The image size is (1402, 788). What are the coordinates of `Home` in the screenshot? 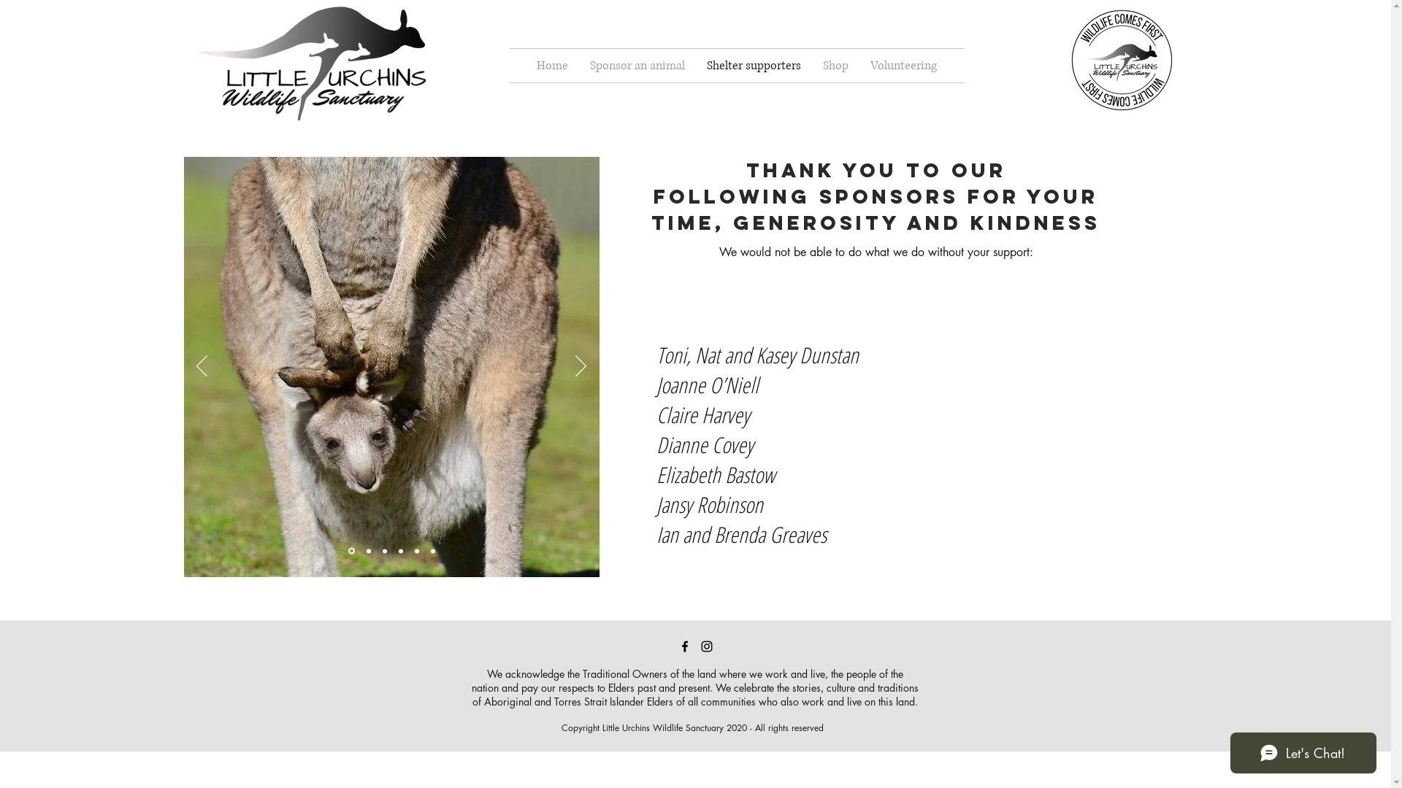 It's located at (552, 66).